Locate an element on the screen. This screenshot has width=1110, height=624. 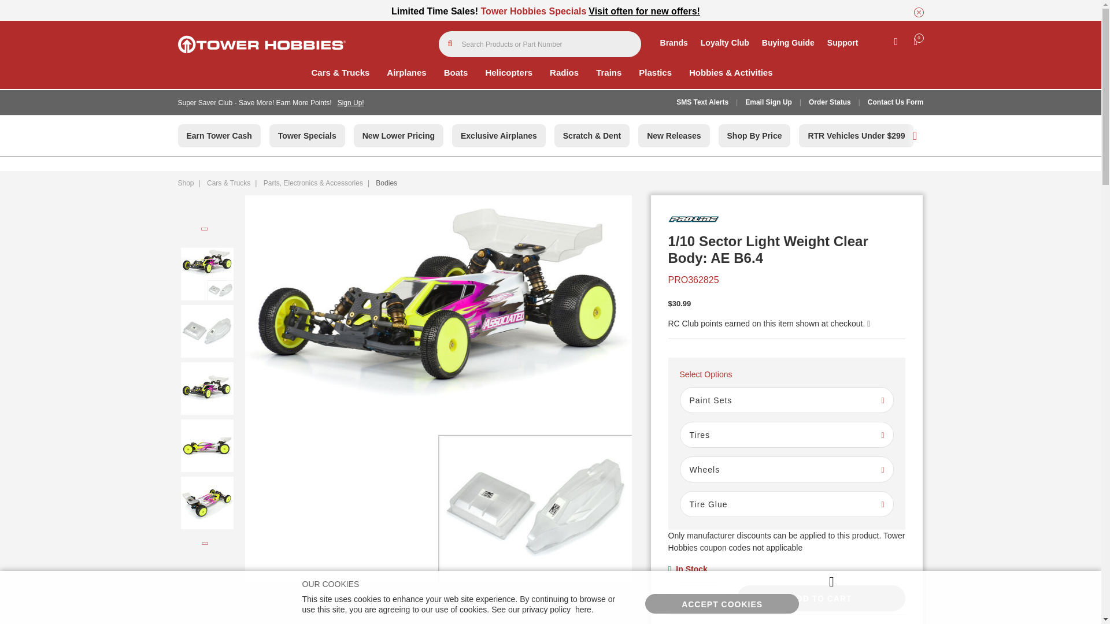
Tower Hobbies Home is located at coordinates (261, 44).